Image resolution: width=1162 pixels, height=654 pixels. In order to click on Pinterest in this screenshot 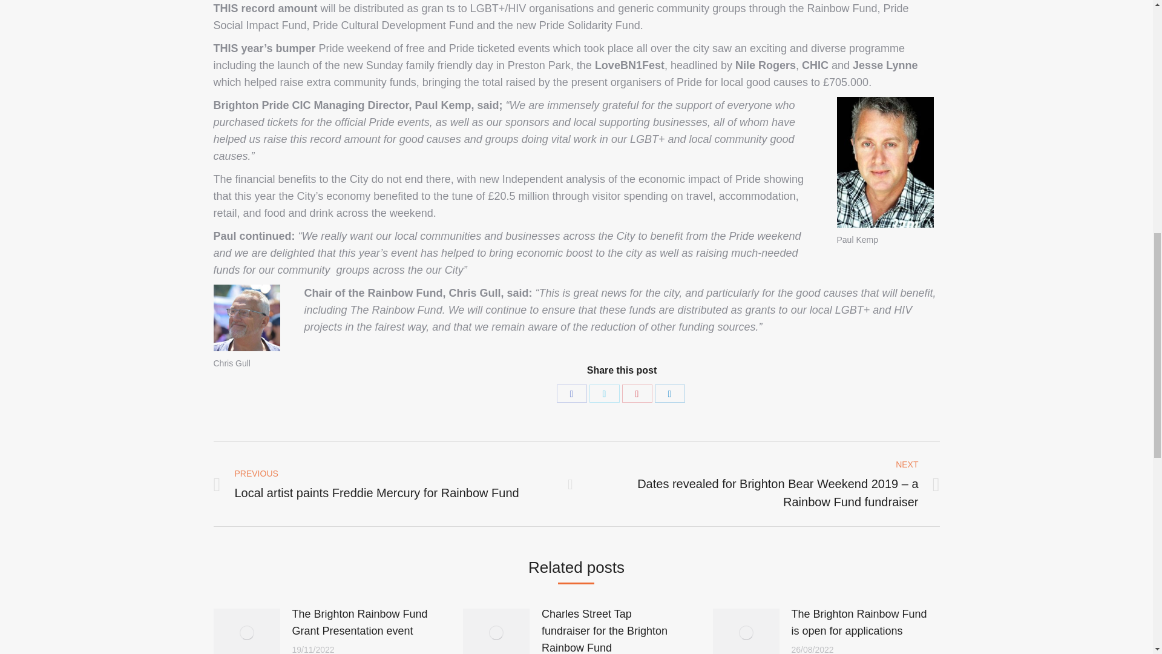, I will do `click(637, 394)`.